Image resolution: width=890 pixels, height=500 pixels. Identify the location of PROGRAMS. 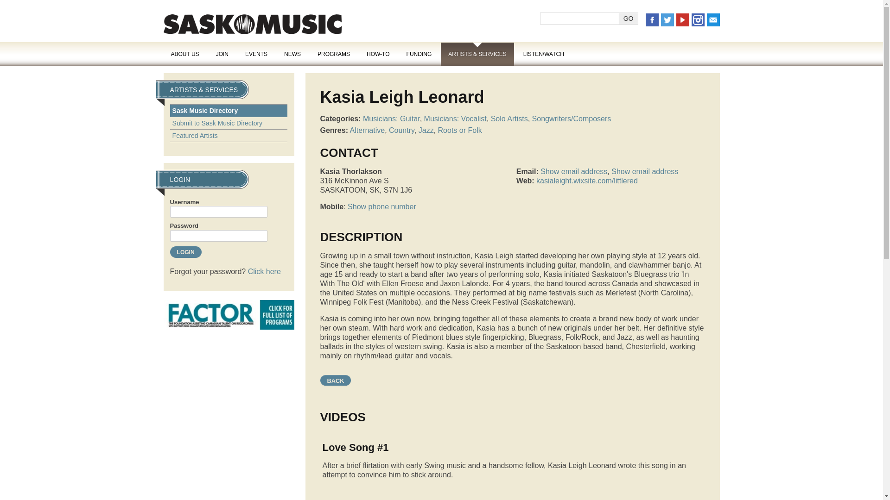
(334, 54).